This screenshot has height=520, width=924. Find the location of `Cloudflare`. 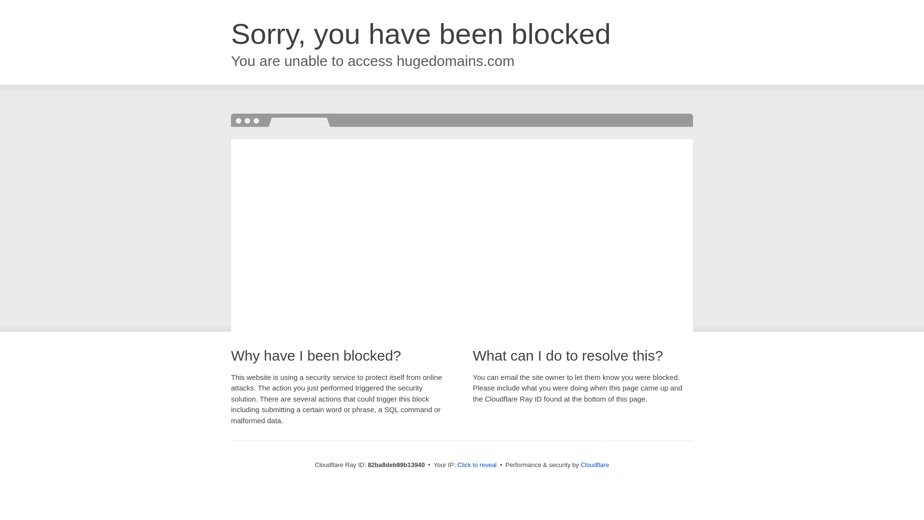

Cloudflare is located at coordinates (595, 465).